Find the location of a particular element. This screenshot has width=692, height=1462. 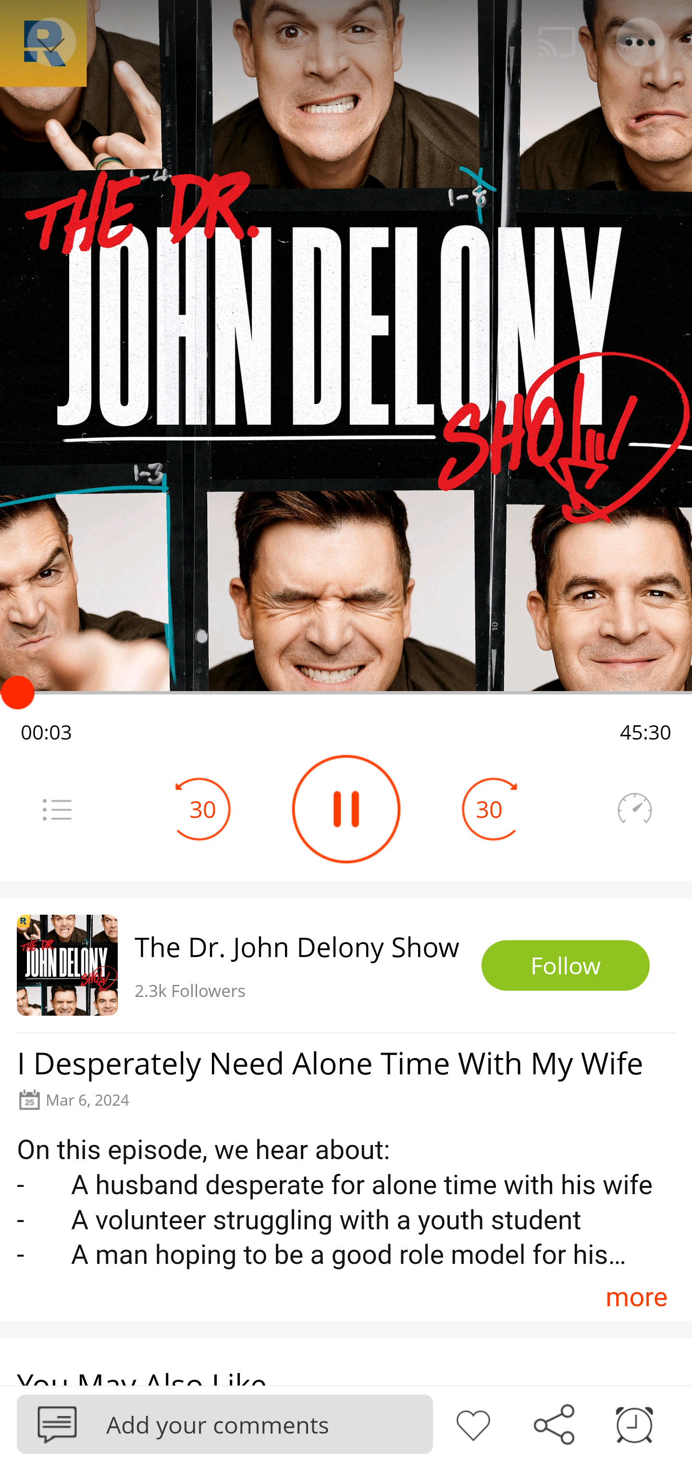

Podbean Add your comments is located at coordinates (225, 1424).